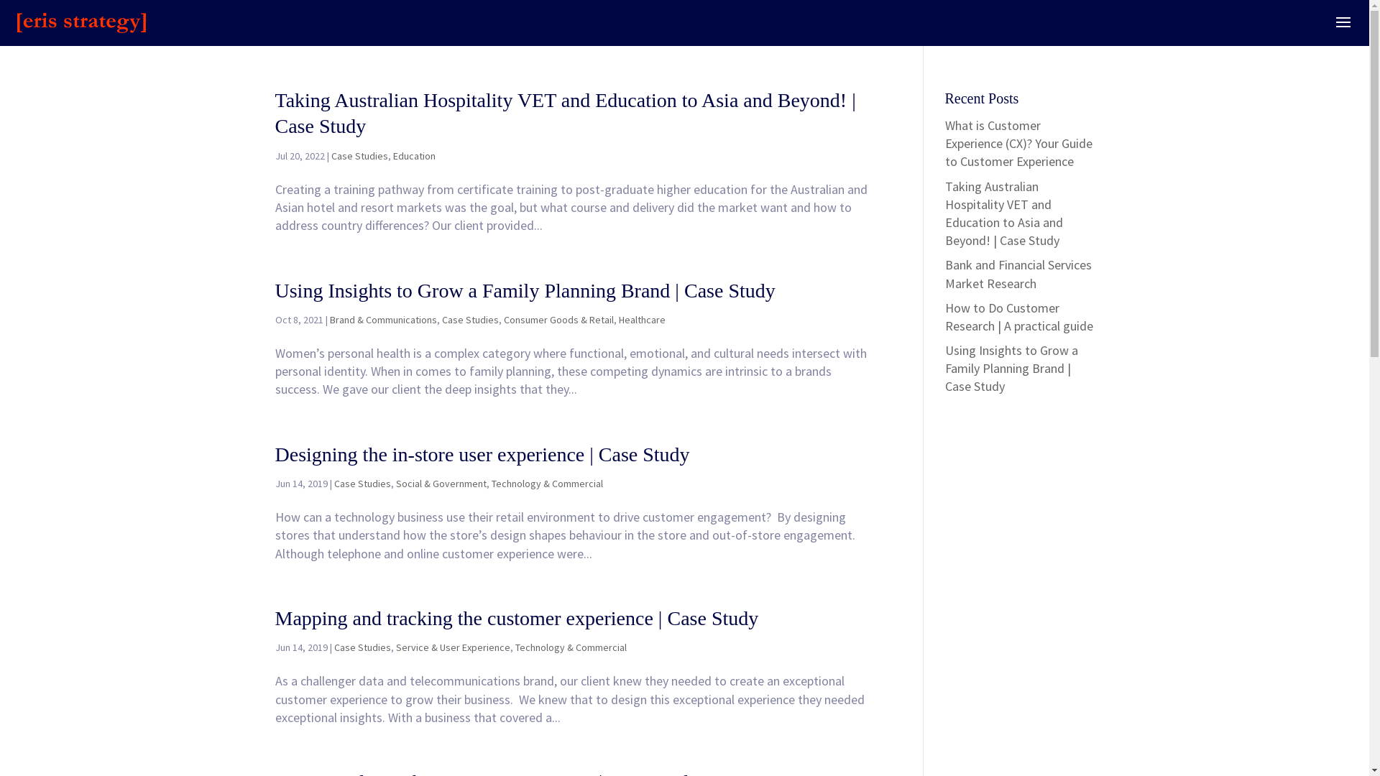  Describe the element at coordinates (516, 618) in the screenshot. I see `Mapping and tracking the customer experience | Case Study` at that location.